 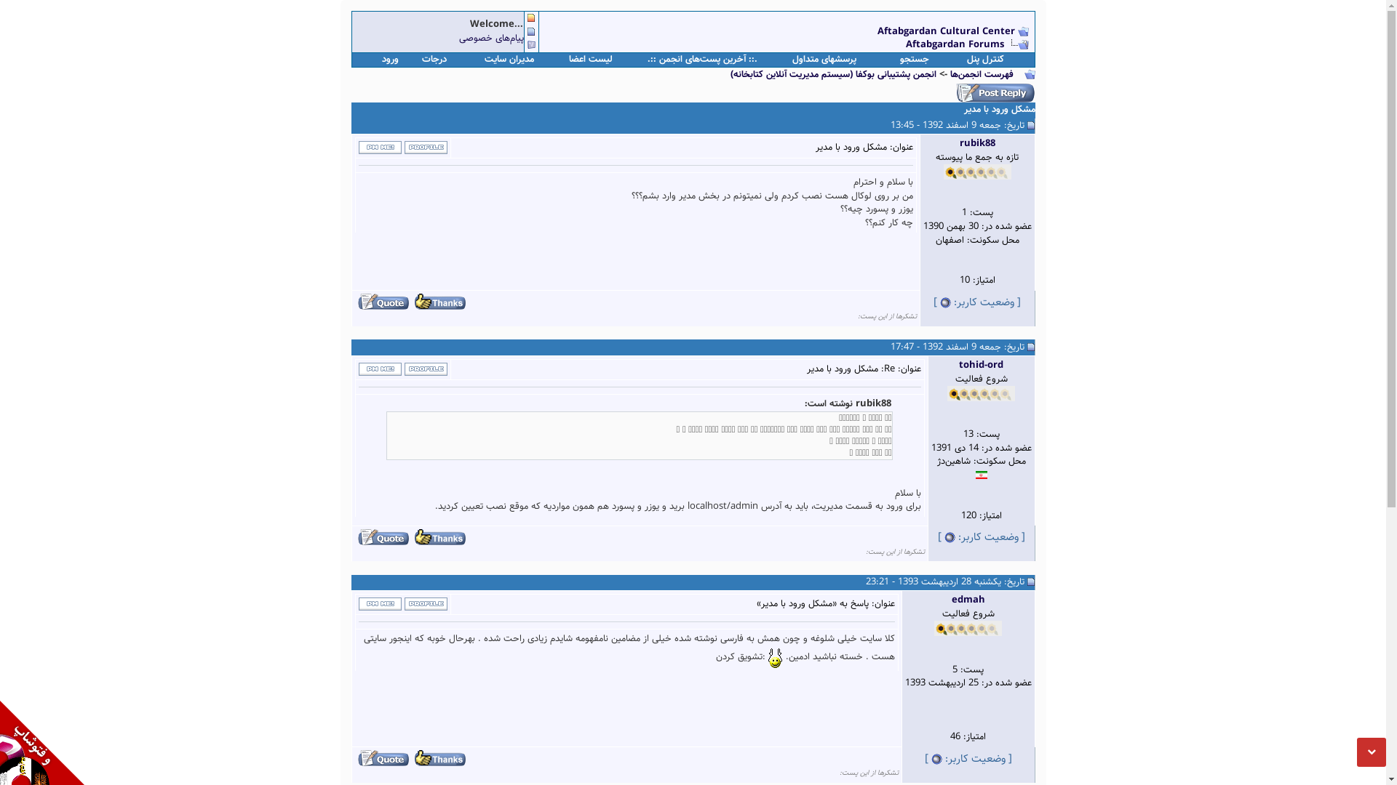 I want to click on Aftabgardan Cultural Center, so click(x=947, y=32).